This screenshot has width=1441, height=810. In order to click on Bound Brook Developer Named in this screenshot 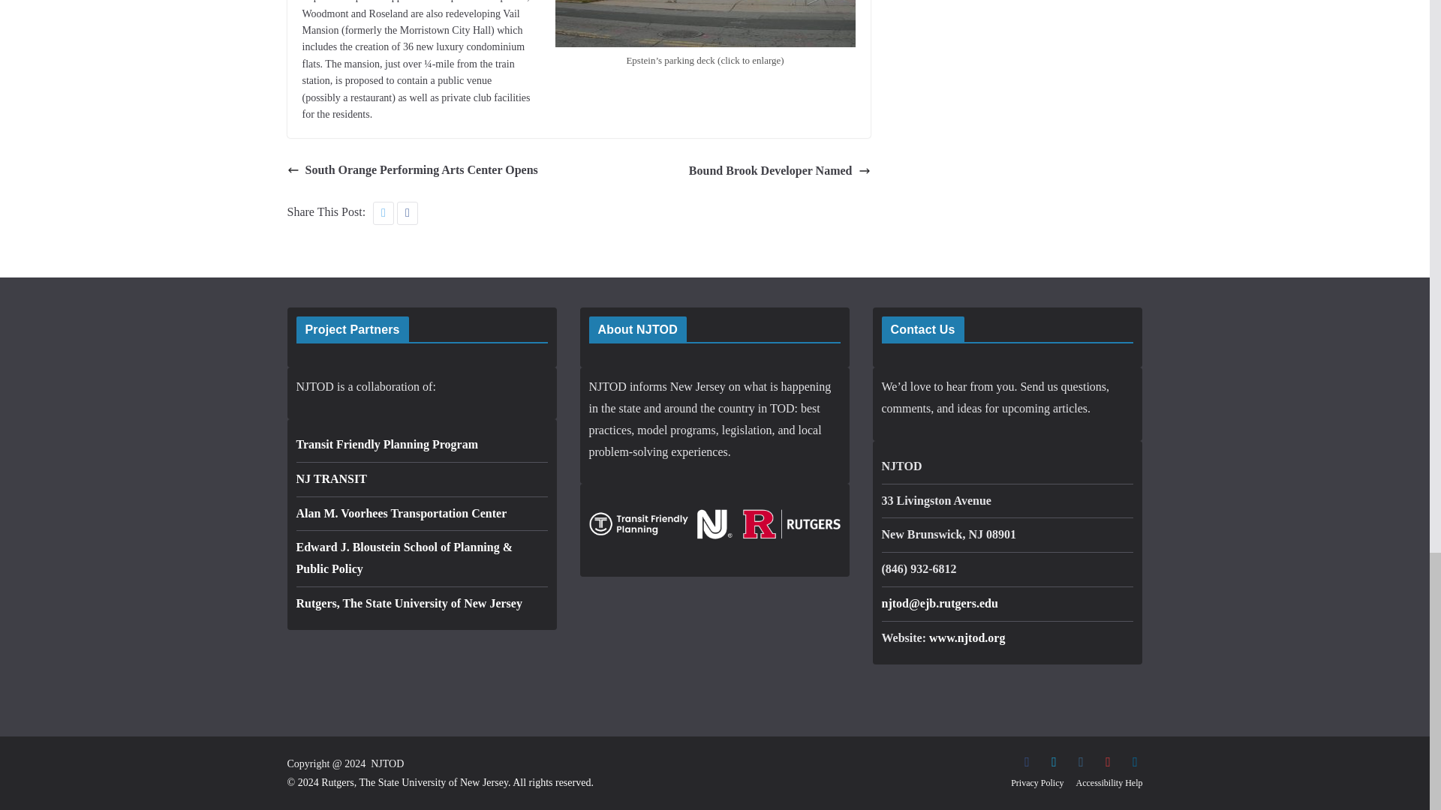, I will do `click(779, 170)`.